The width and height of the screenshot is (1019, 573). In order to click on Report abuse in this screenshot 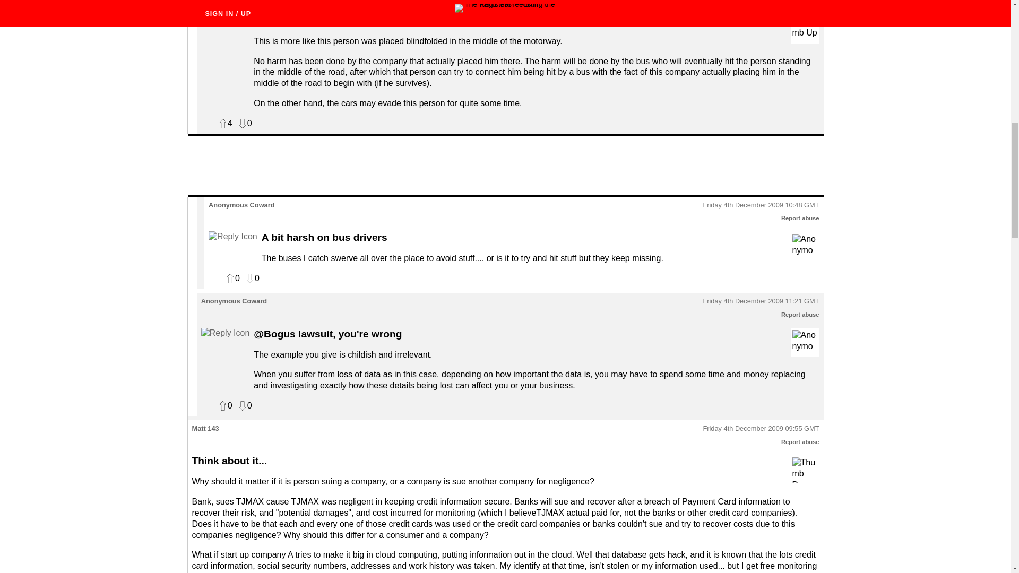, I will do `click(800, 315)`.